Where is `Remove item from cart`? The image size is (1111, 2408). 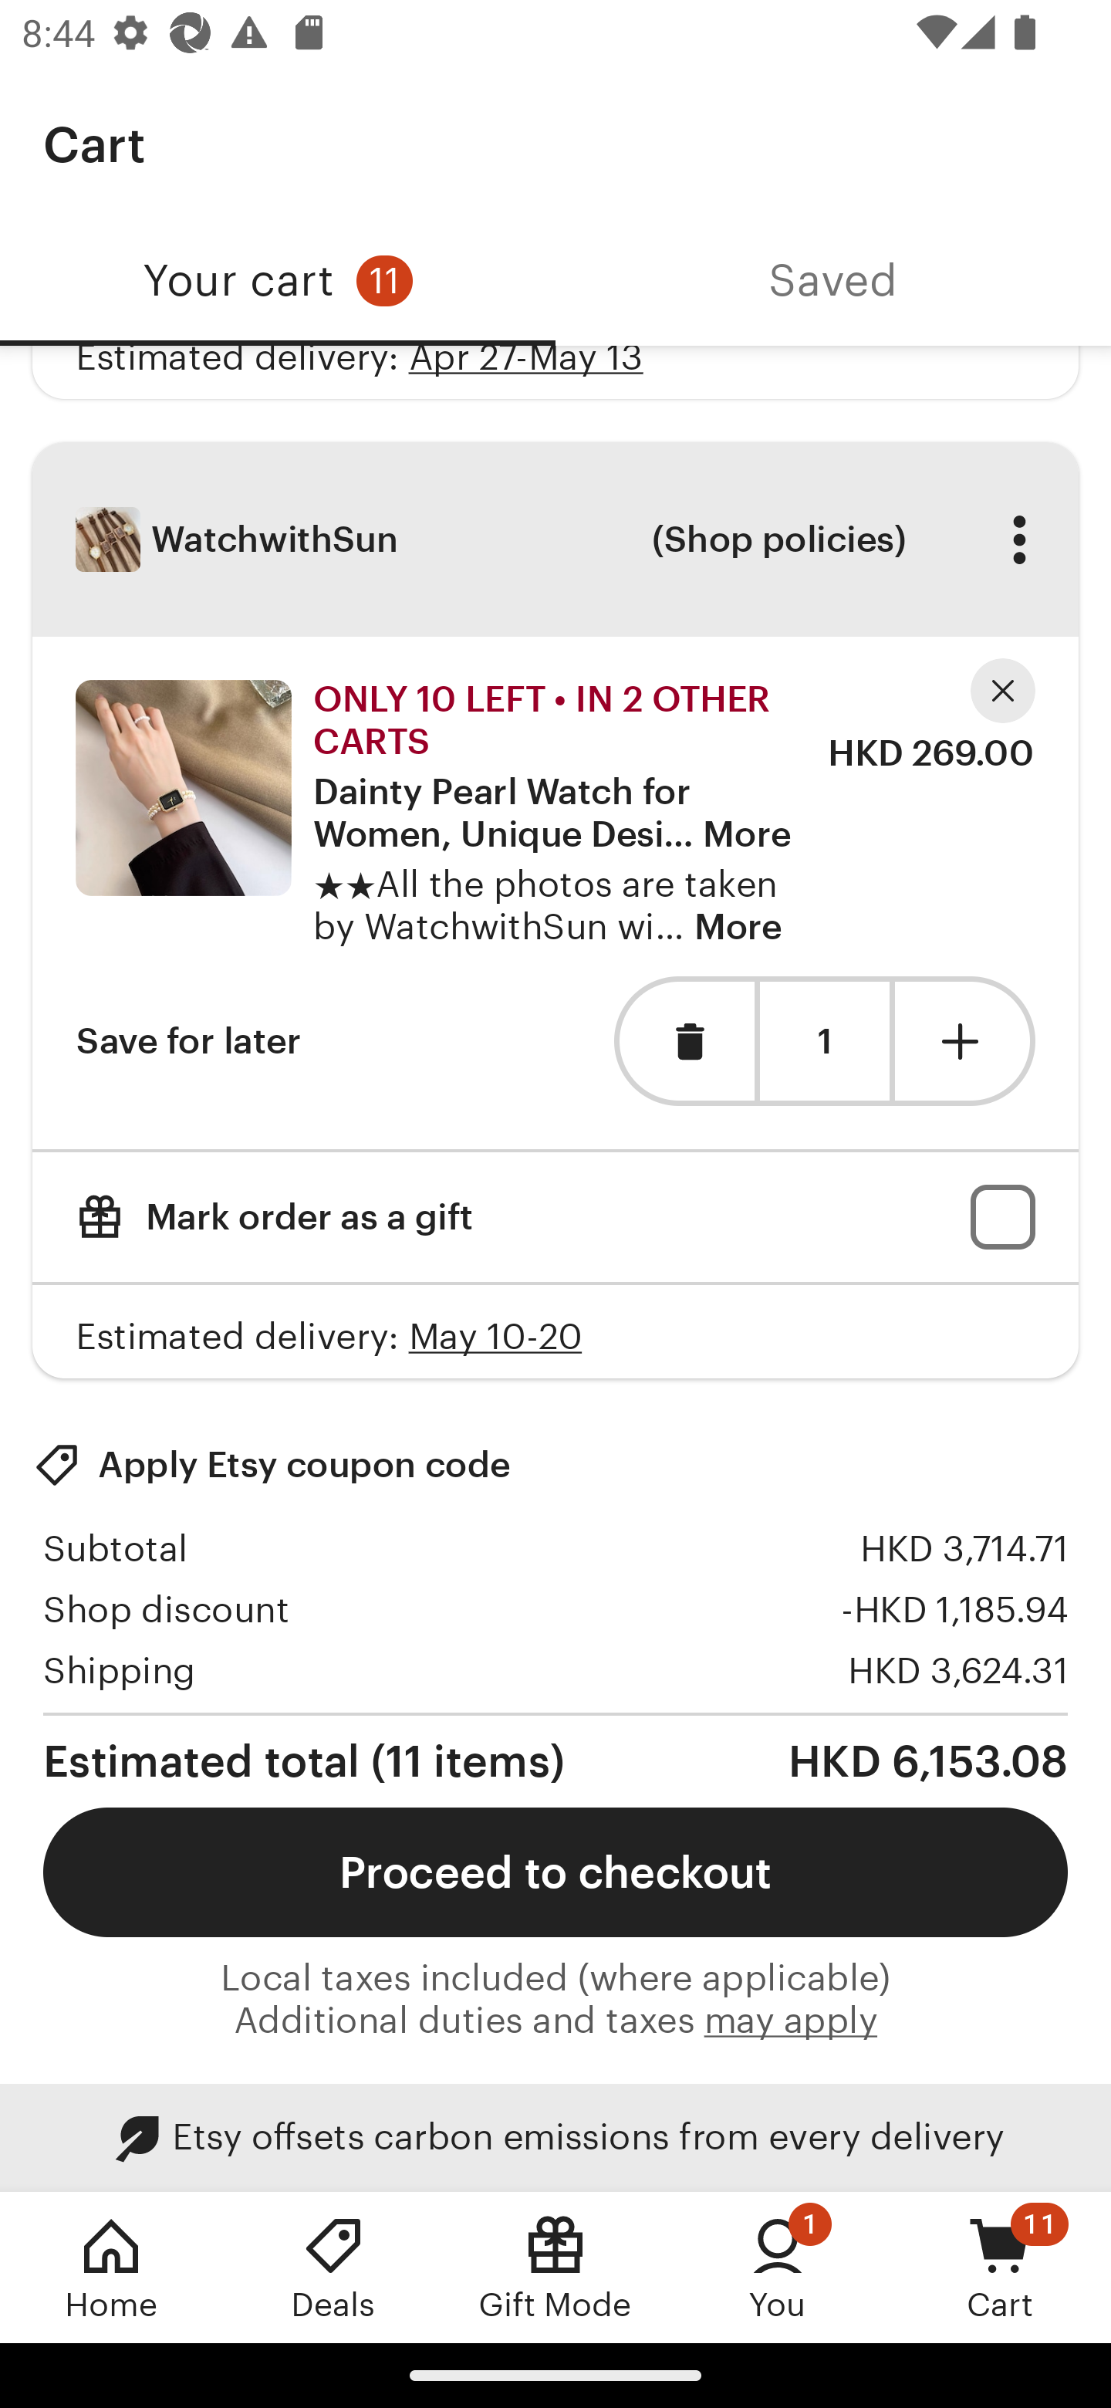
Remove item from cart is located at coordinates (684, 1040).